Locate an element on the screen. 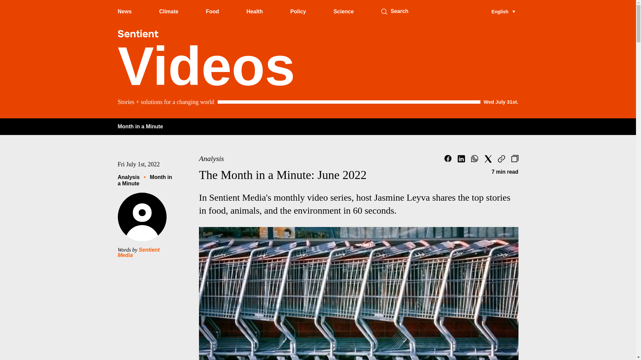  English is located at coordinates (503, 11).